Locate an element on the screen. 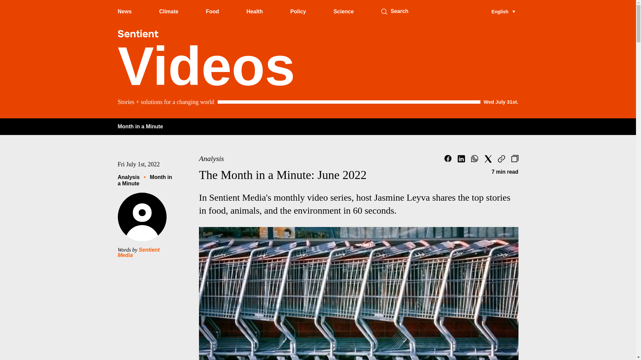  English is located at coordinates (503, 11).